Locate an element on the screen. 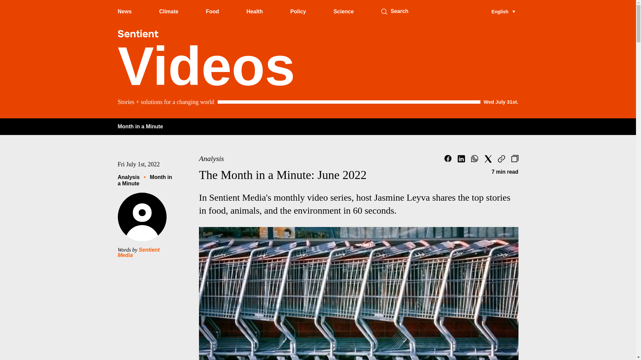  English is located at coordinates (503, 11).